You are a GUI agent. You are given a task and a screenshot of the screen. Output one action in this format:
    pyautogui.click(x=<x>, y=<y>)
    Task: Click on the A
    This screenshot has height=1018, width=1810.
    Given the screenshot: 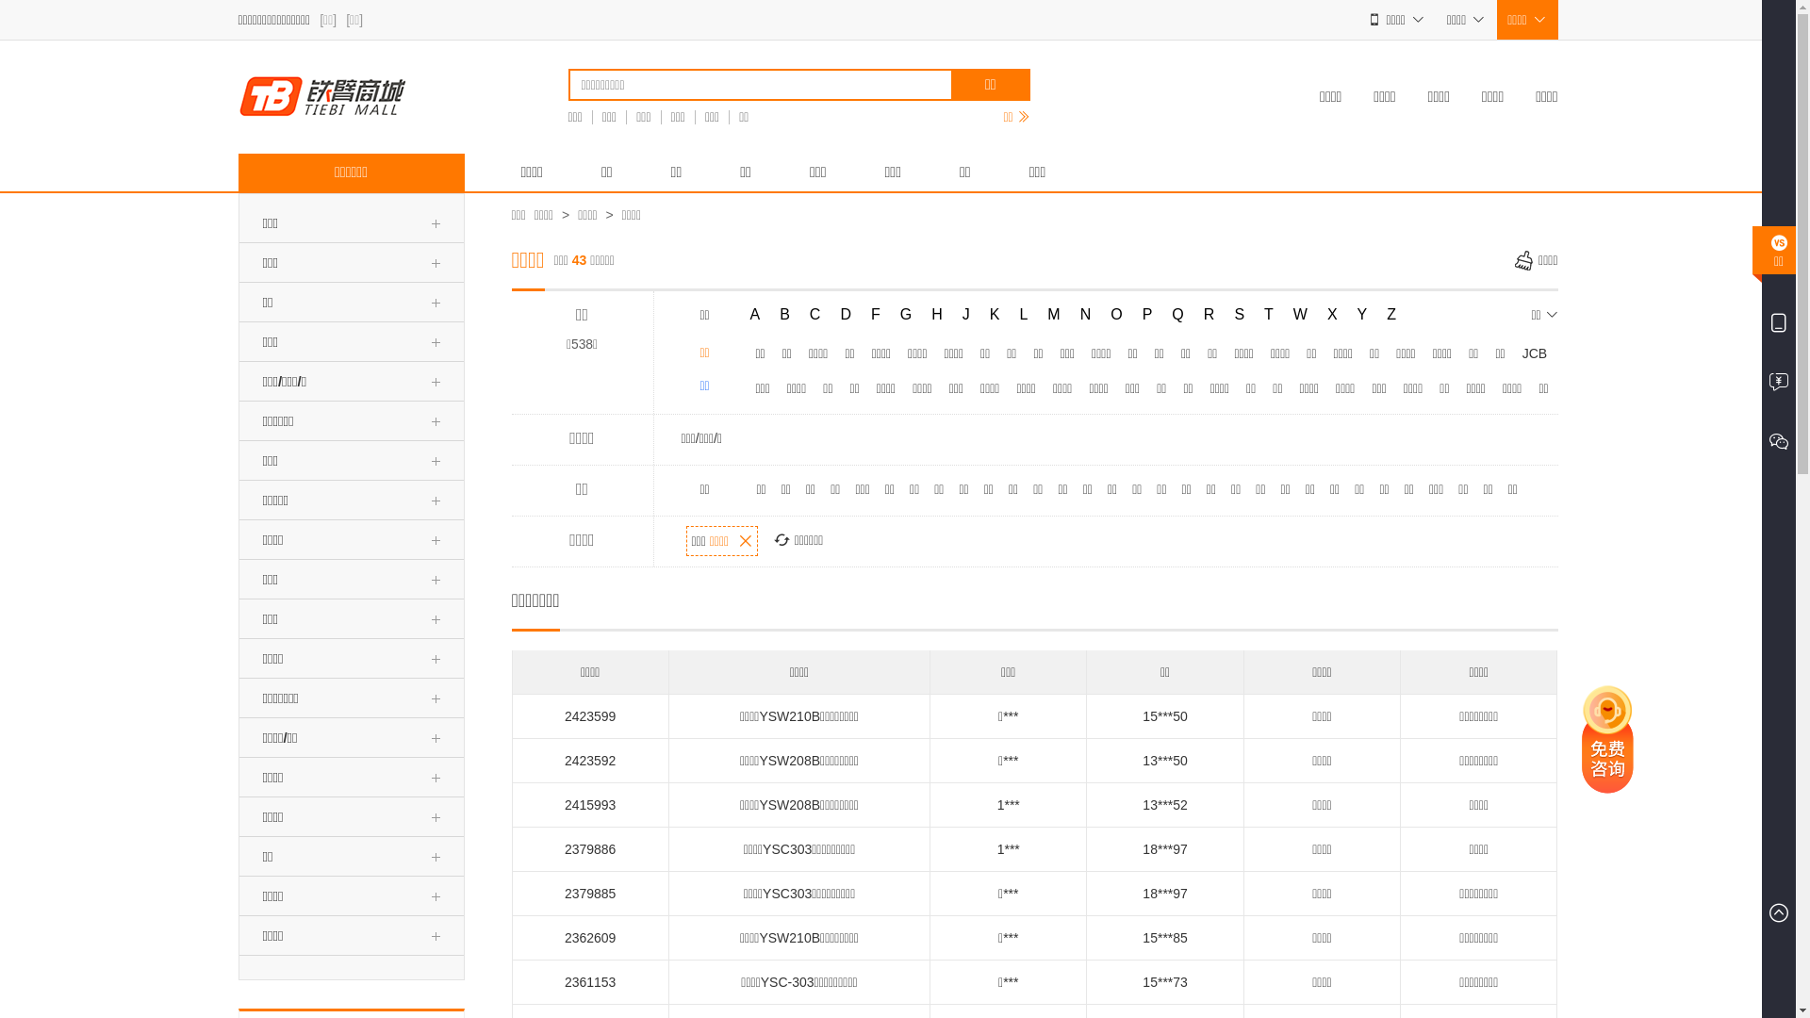 What is the action you would take?
    pyautogui.click(x=756, y=315)
    